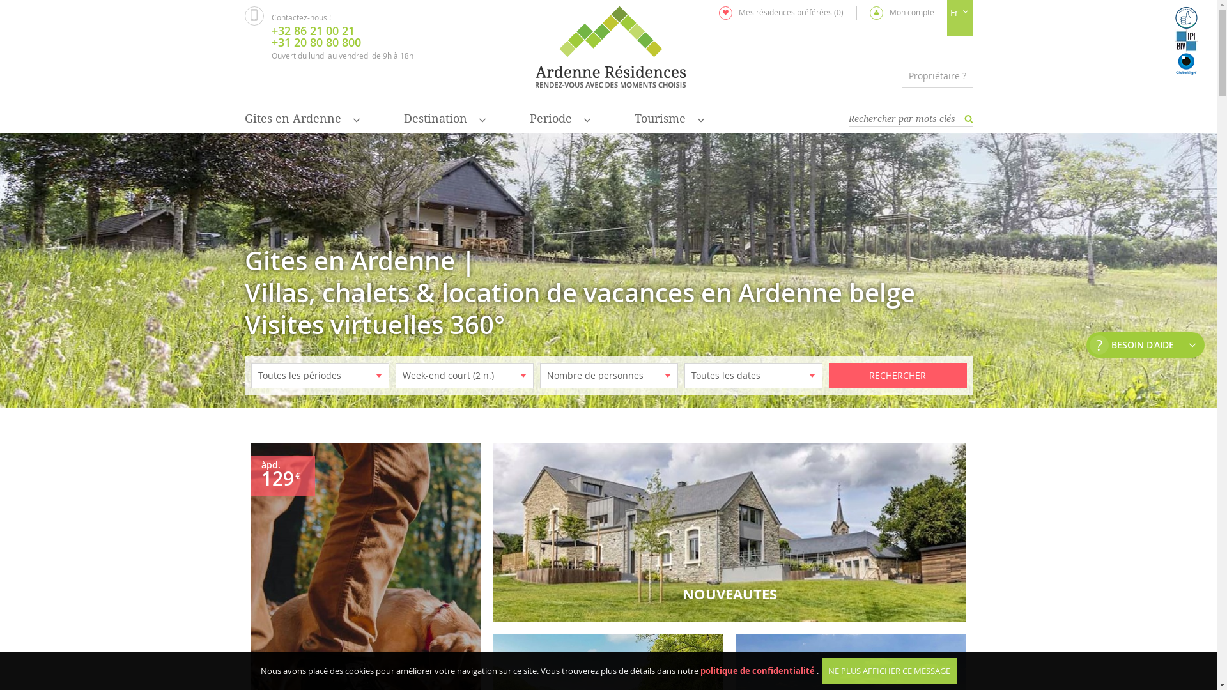 The image size is (1227, 690). What do you see at coordinates (897, 376) in the screenshot?
I see `RECHERCHER` at bounding box center [897, 376].